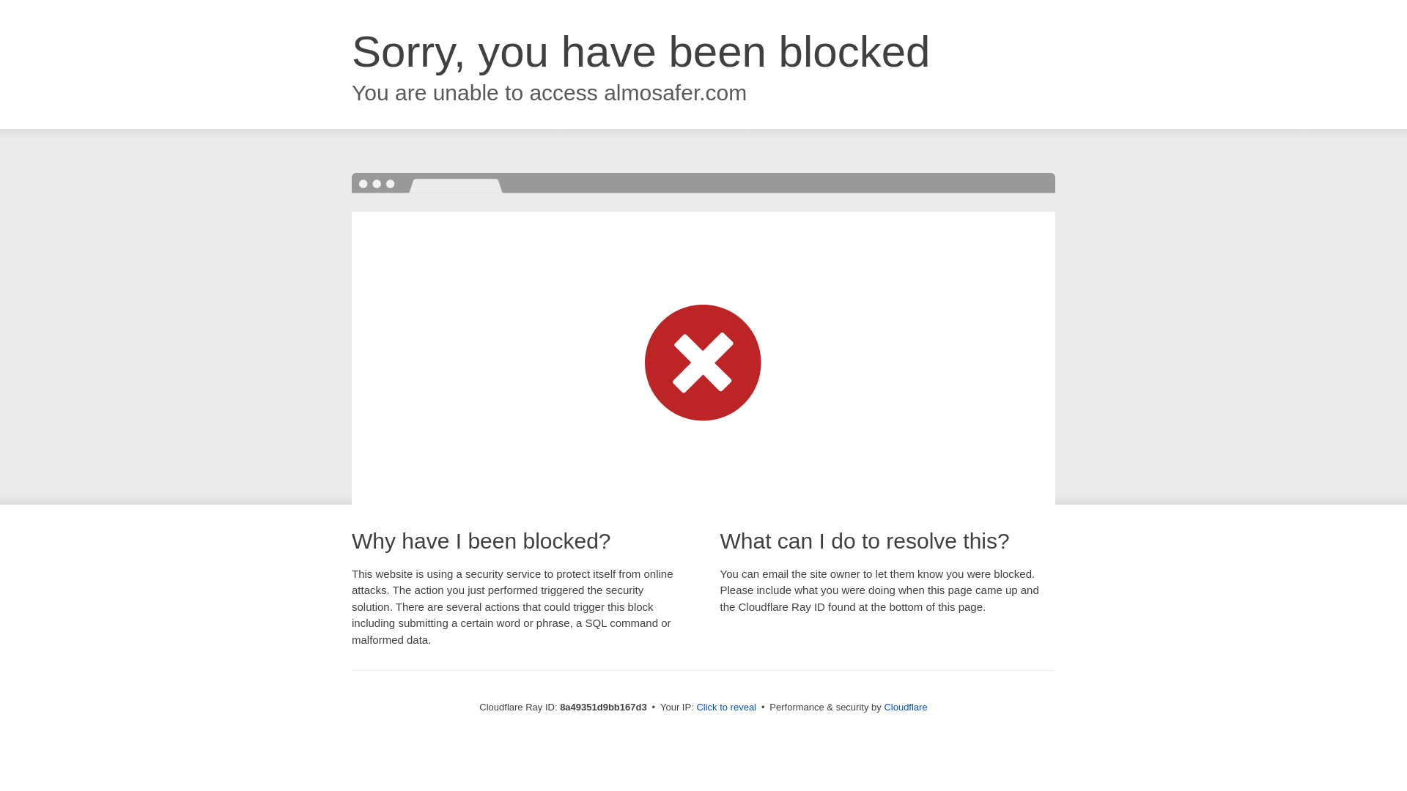 Image resolution: width=1407 pixels, height=791 pixels. I want to click on Cloudflare, so click(905, 707).